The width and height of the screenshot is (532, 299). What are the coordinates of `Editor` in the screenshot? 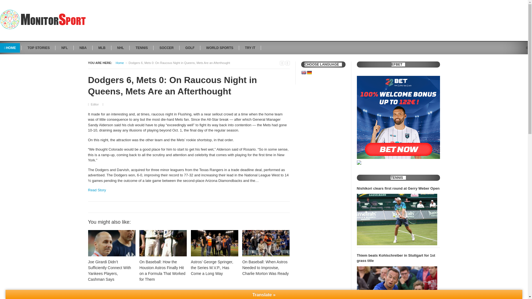 It's located at (95, 104).